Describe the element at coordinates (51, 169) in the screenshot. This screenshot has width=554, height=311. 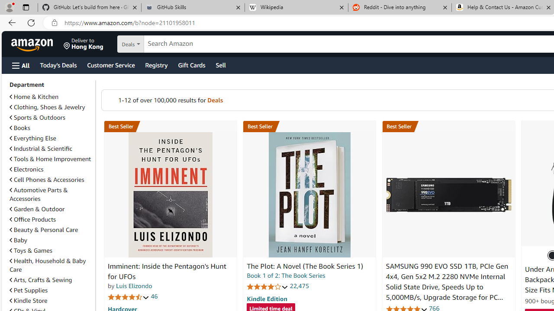
I see `Electronics` at that location.